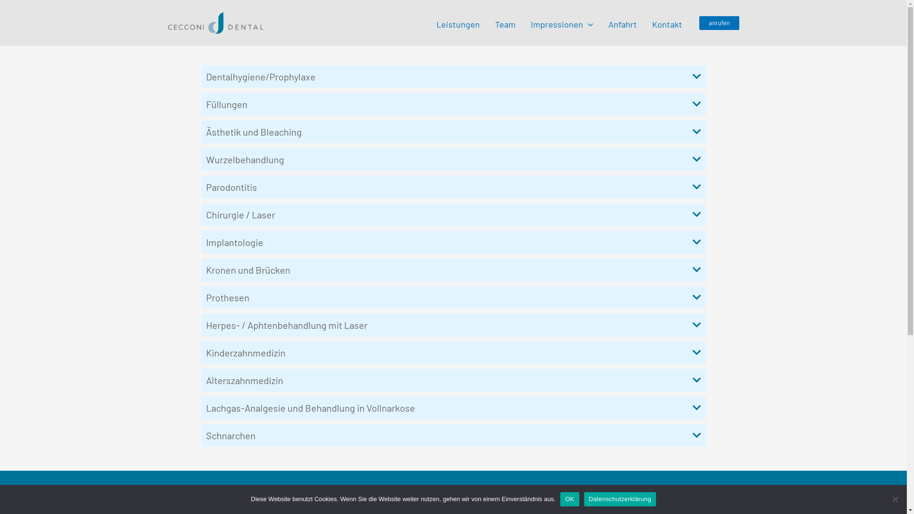 The width and height of the screenshot is (914, 514). I want to click on Kontakt, so click(667, 23).